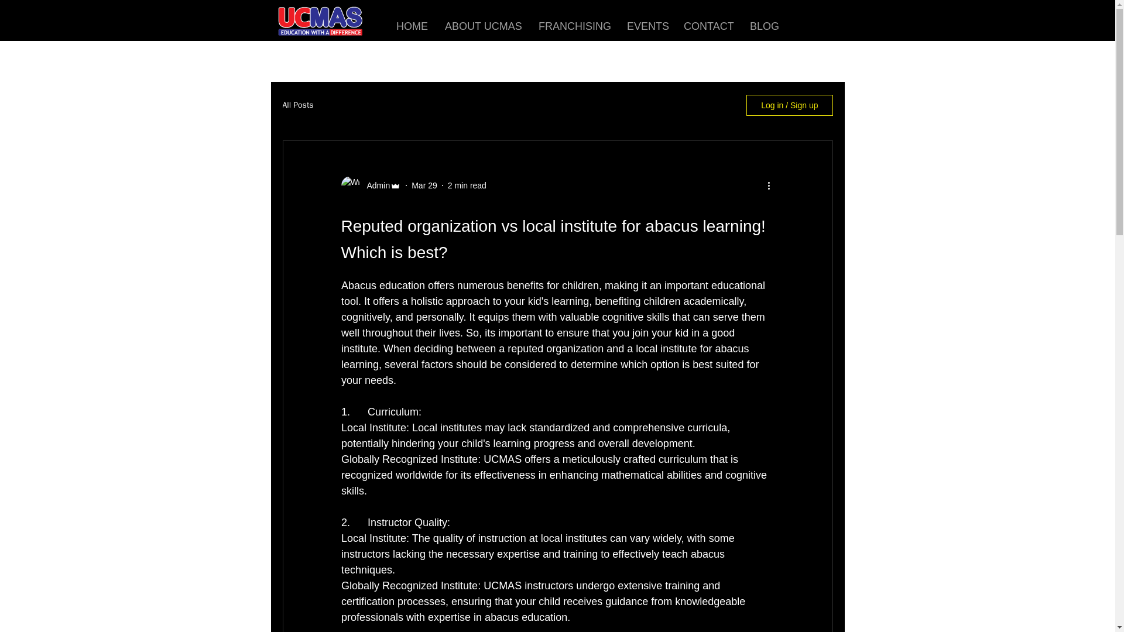 The height and width of the screenshot is (632, 1124). What do you see at coordinates (467, 185) in the screenshot?
I see `2 min read` at bounding box center [467, 185].